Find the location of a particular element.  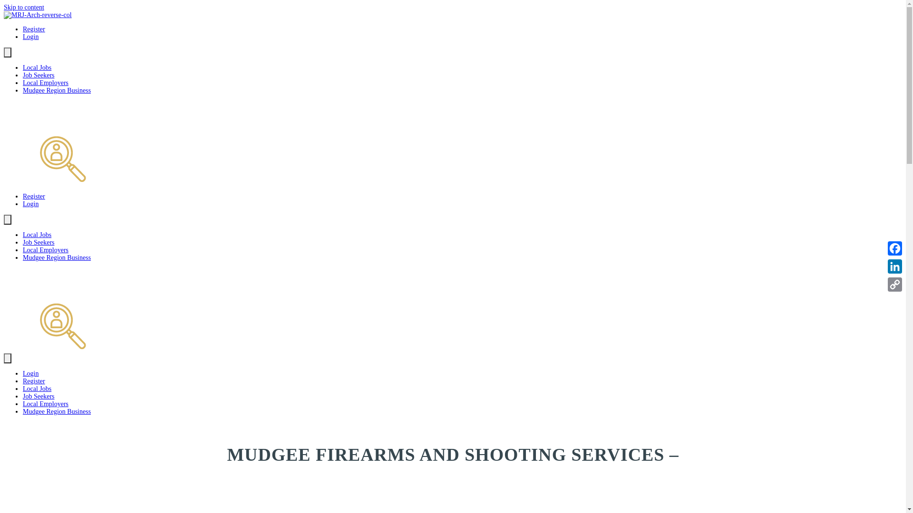

Mudgee Region Business is located at coordinates (57, 411).